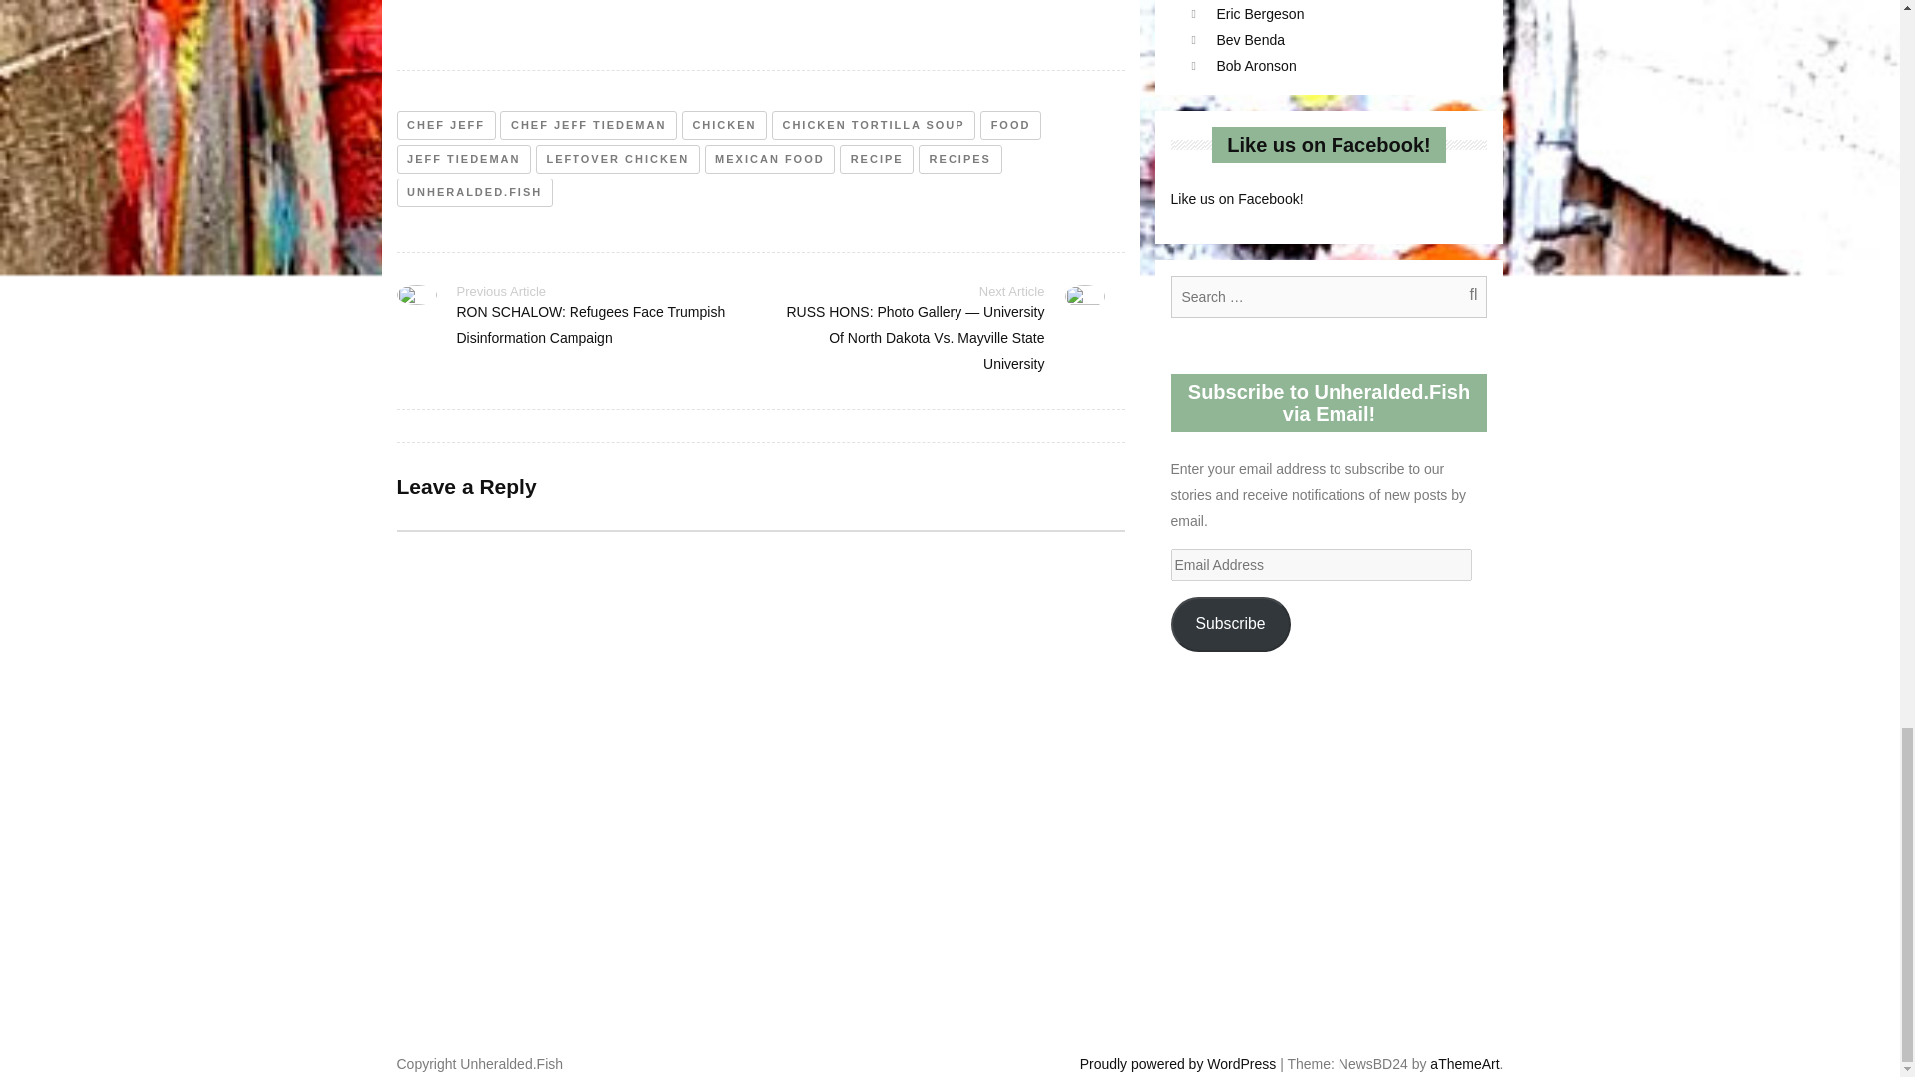 Image resolution: width=1915 pixels, height=1077 pixels. I want to click on RECIPE, so click(876, 158).